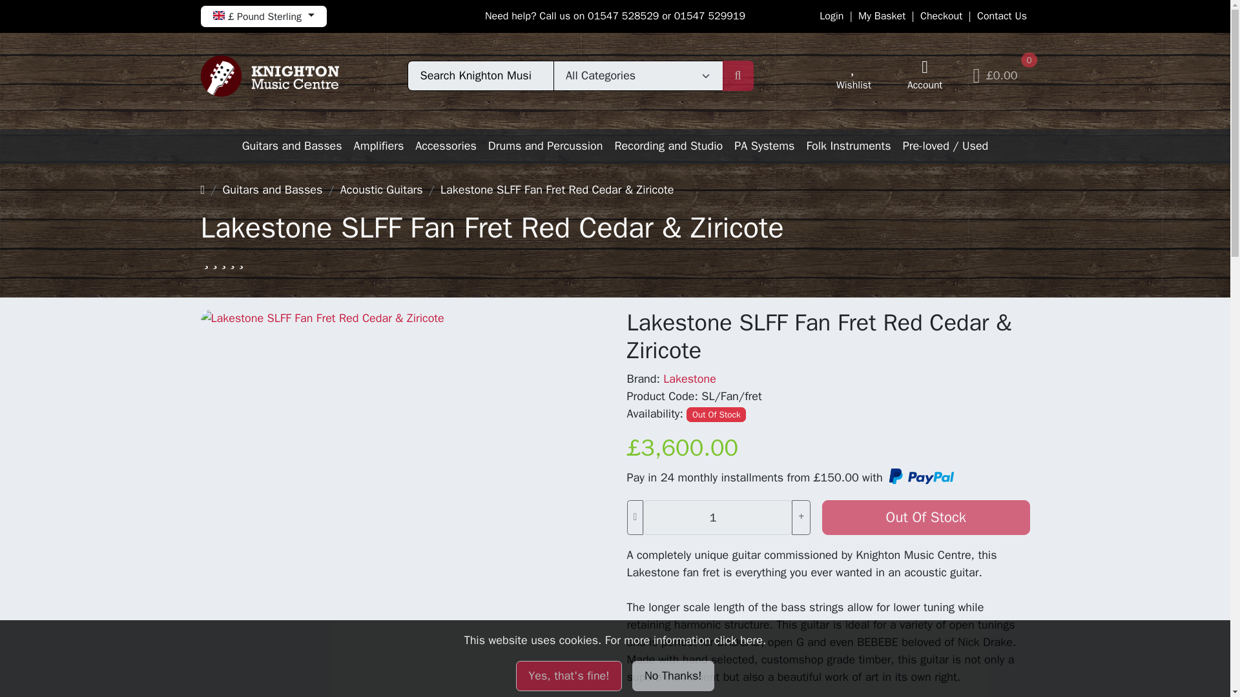 This screenshot has height=697, width=1240. Describe the element at coordinates (623, 15) in the screenshot. I see `01547 528529` at that location.